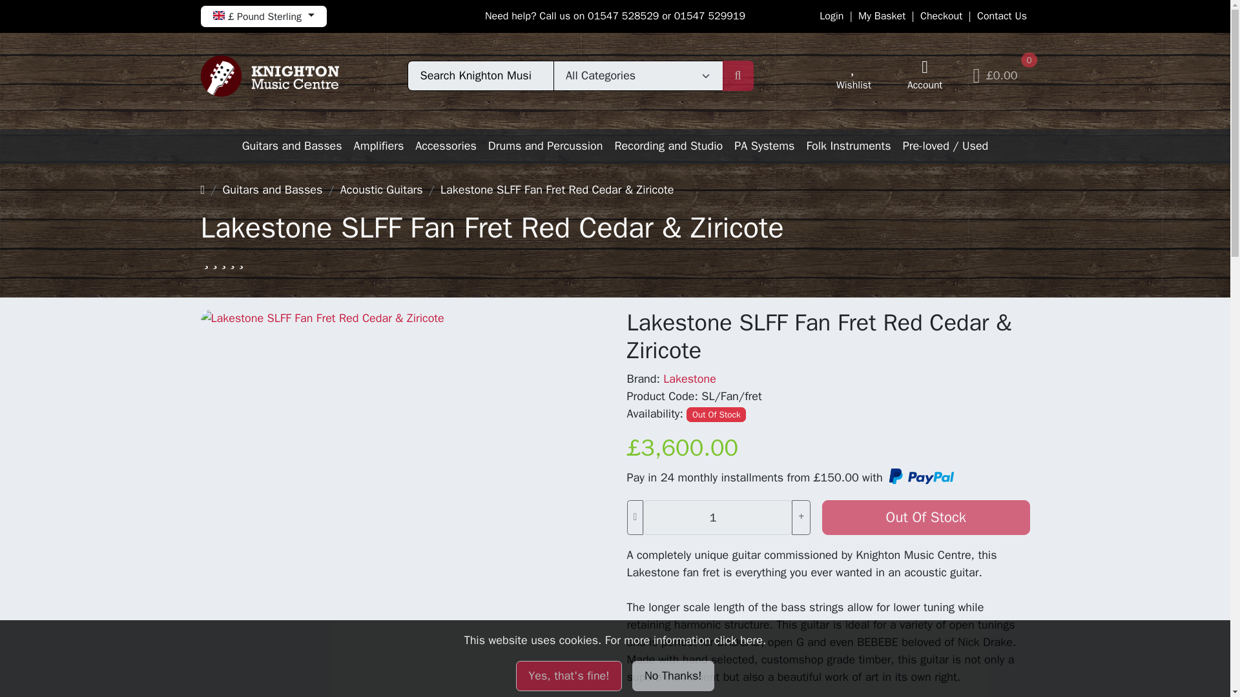 This screenshot has height=697, width=1240. Describe the element at coordinates (623, 15) in the screenshot. I see `01547 528529` at that location.